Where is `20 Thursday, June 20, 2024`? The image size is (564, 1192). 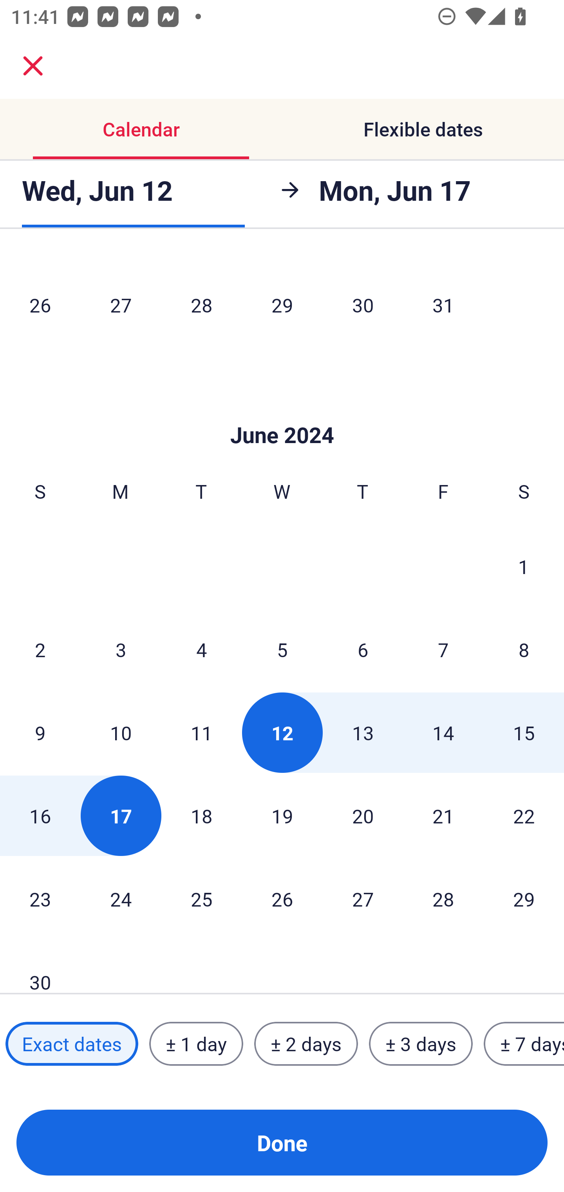 20 Thursday, June 20, 2024 is located at coordinates (363, 816).